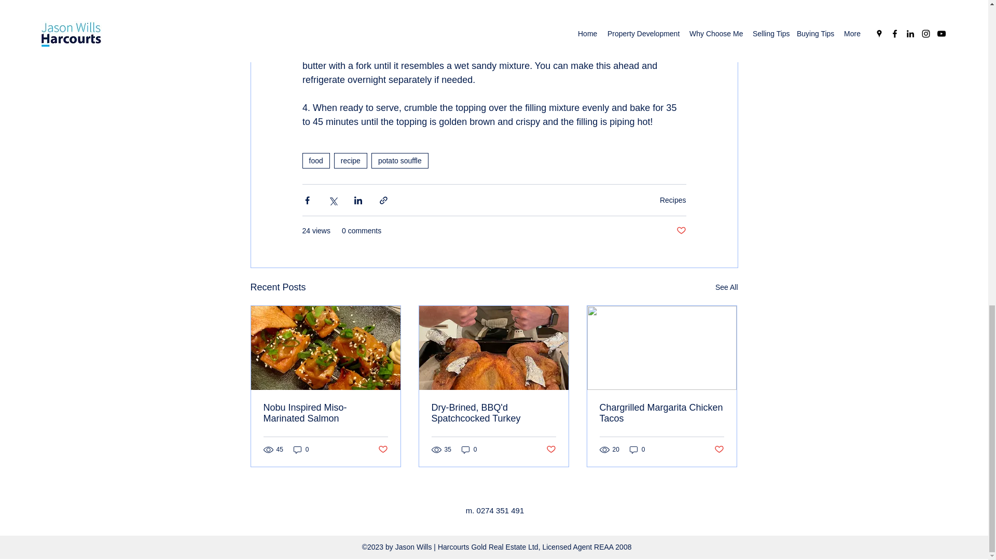  Describe the element at coordinates (493, 413) in the screenshot. I see `Dry-Brined, BBQ'd Spatchcocked Turkey` at that location.